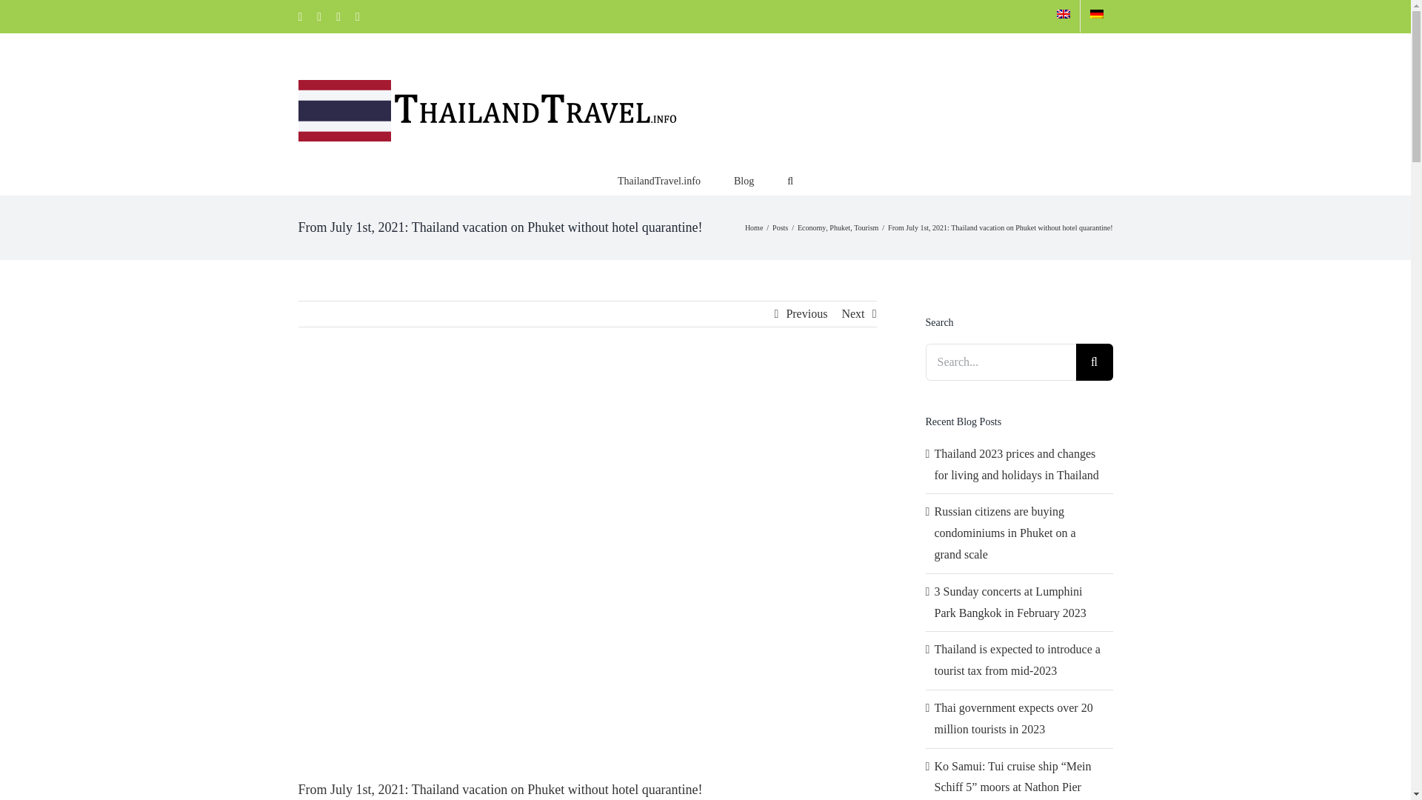 The image size is (1422, 800). I want to click on ThailandTravel.info, so click(659, 179).